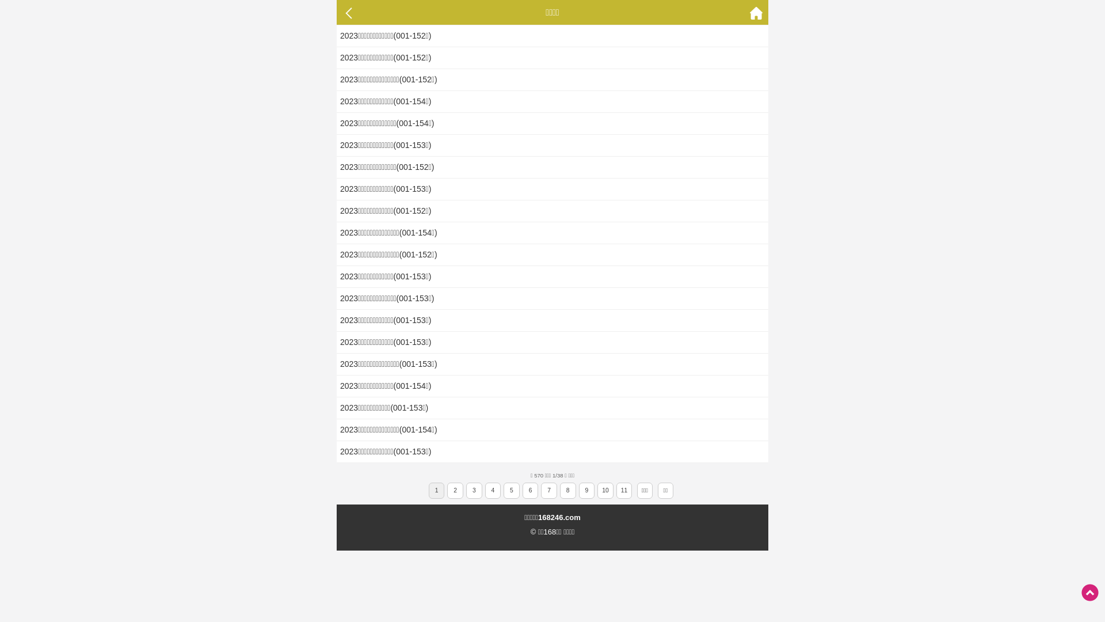 This screenshot has height=622, width=1105. Describe the element at coordinates (493, 491) in the screenshot. I see `4` at that location.